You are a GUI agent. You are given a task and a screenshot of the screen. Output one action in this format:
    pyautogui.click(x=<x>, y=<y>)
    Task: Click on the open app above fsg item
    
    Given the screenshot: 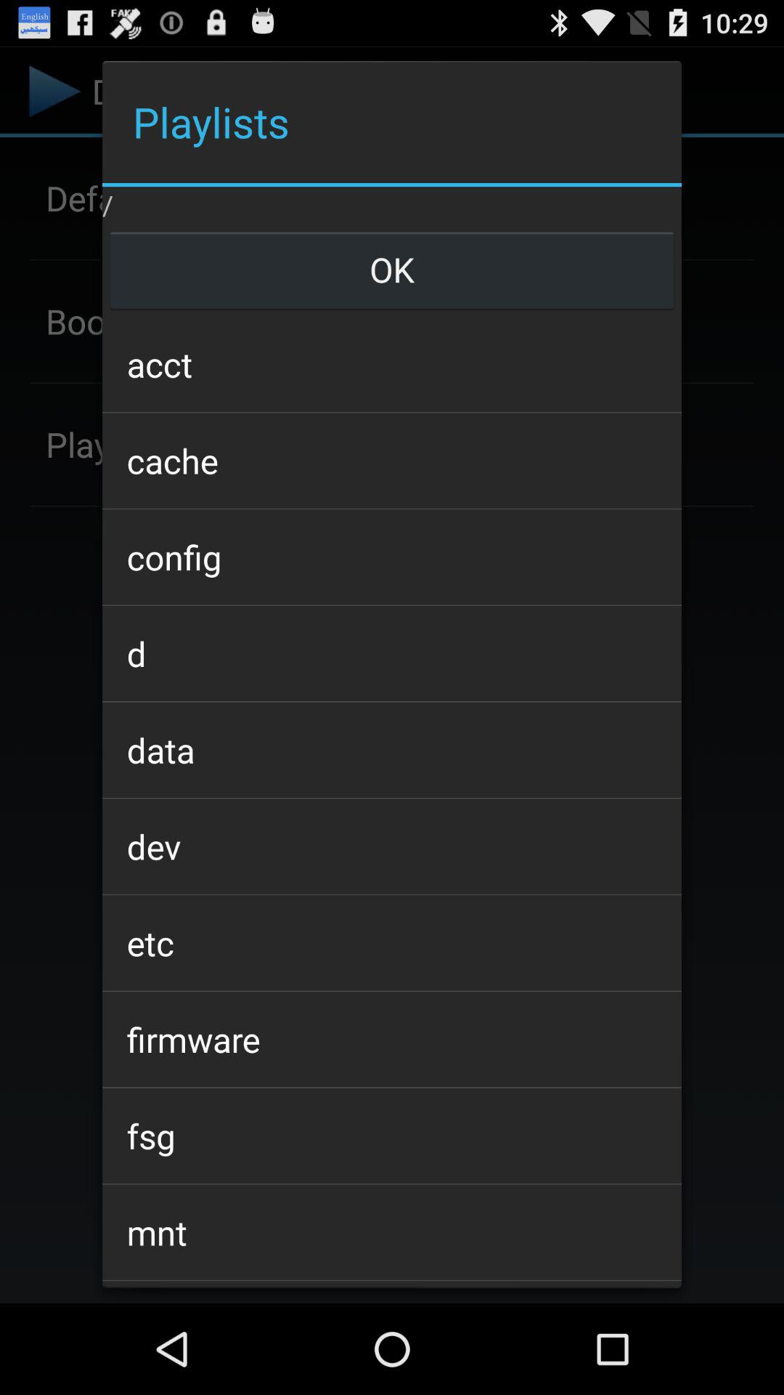 What is the action you would take?
    pyautogui.click(x=391, y=1039)
    